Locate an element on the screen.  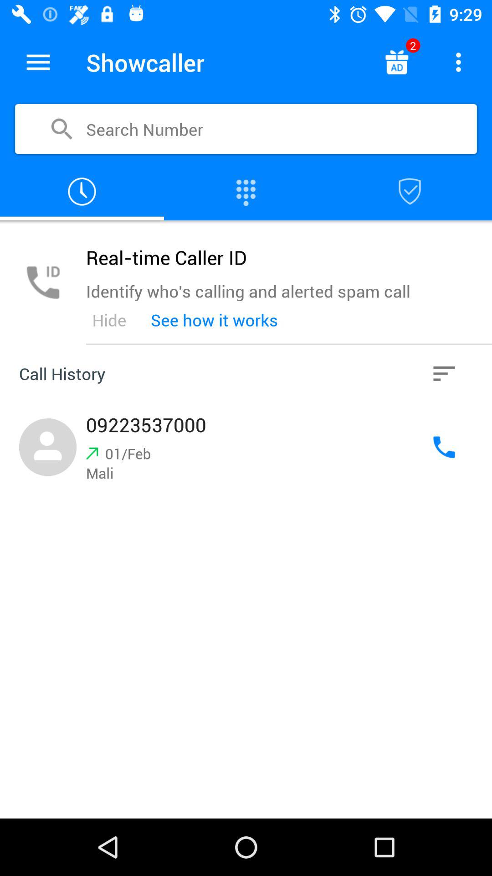
show blocklist is located at coordinates (410, 192).